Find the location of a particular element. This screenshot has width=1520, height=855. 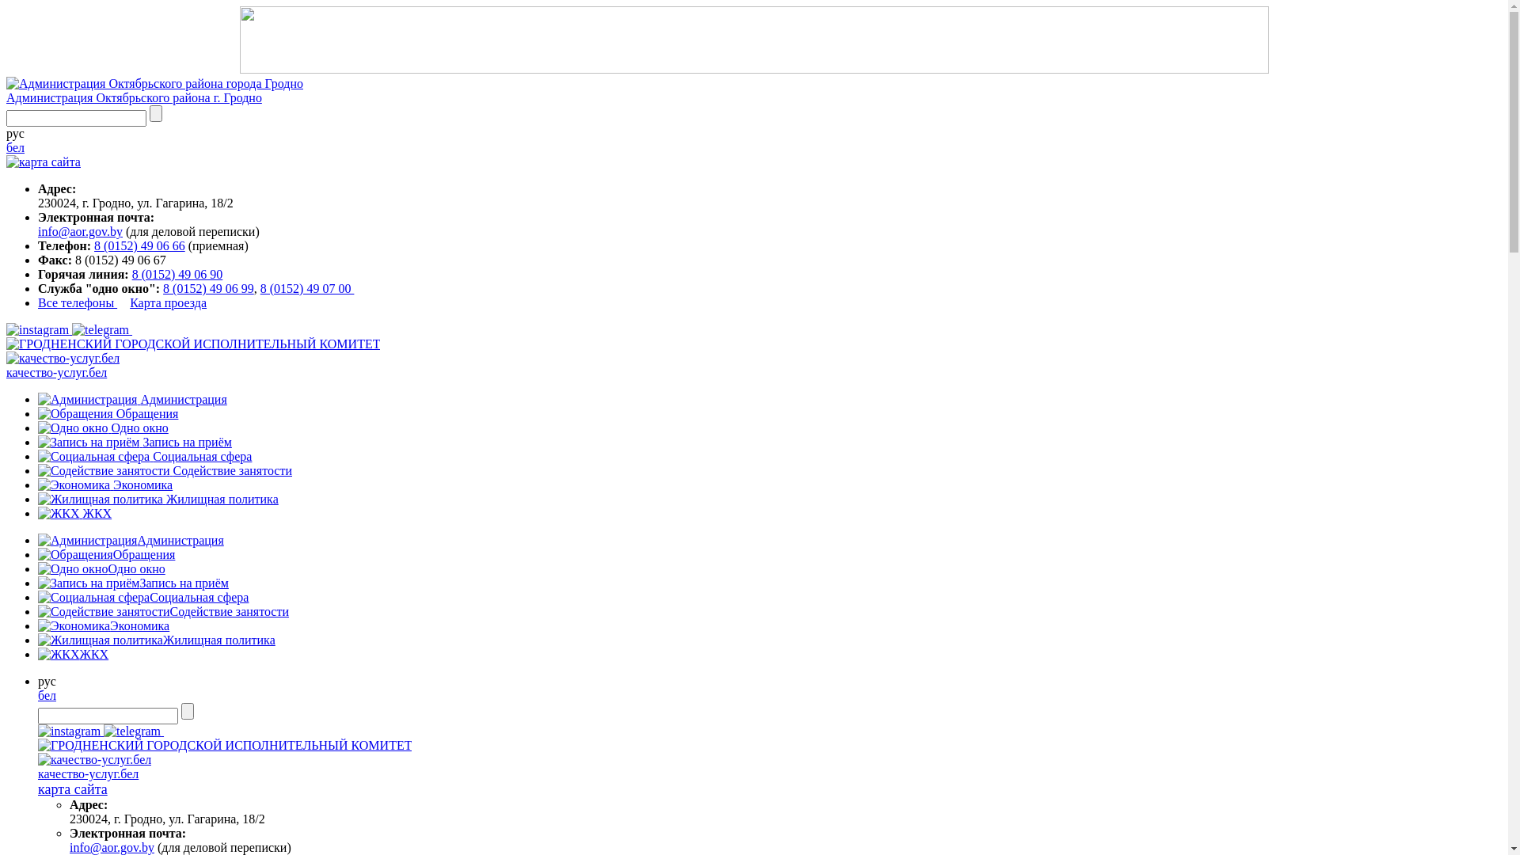

telegram is located at coordinates (134, 731).